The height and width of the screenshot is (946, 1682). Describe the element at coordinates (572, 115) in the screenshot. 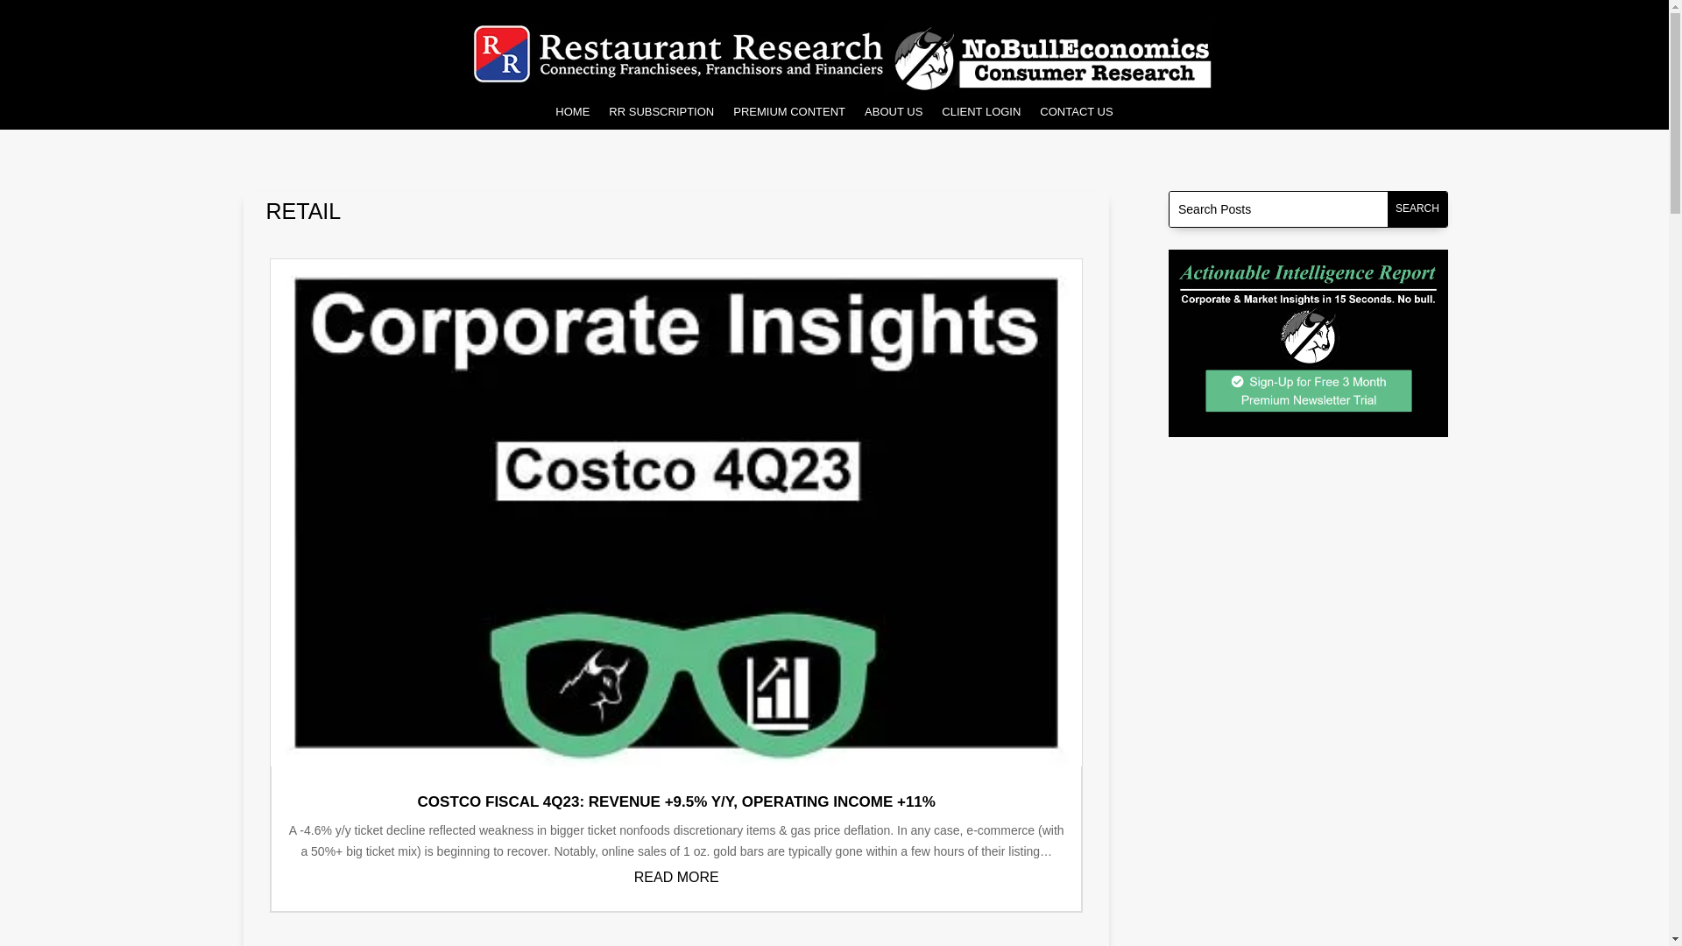

I see `HOME` at that location.